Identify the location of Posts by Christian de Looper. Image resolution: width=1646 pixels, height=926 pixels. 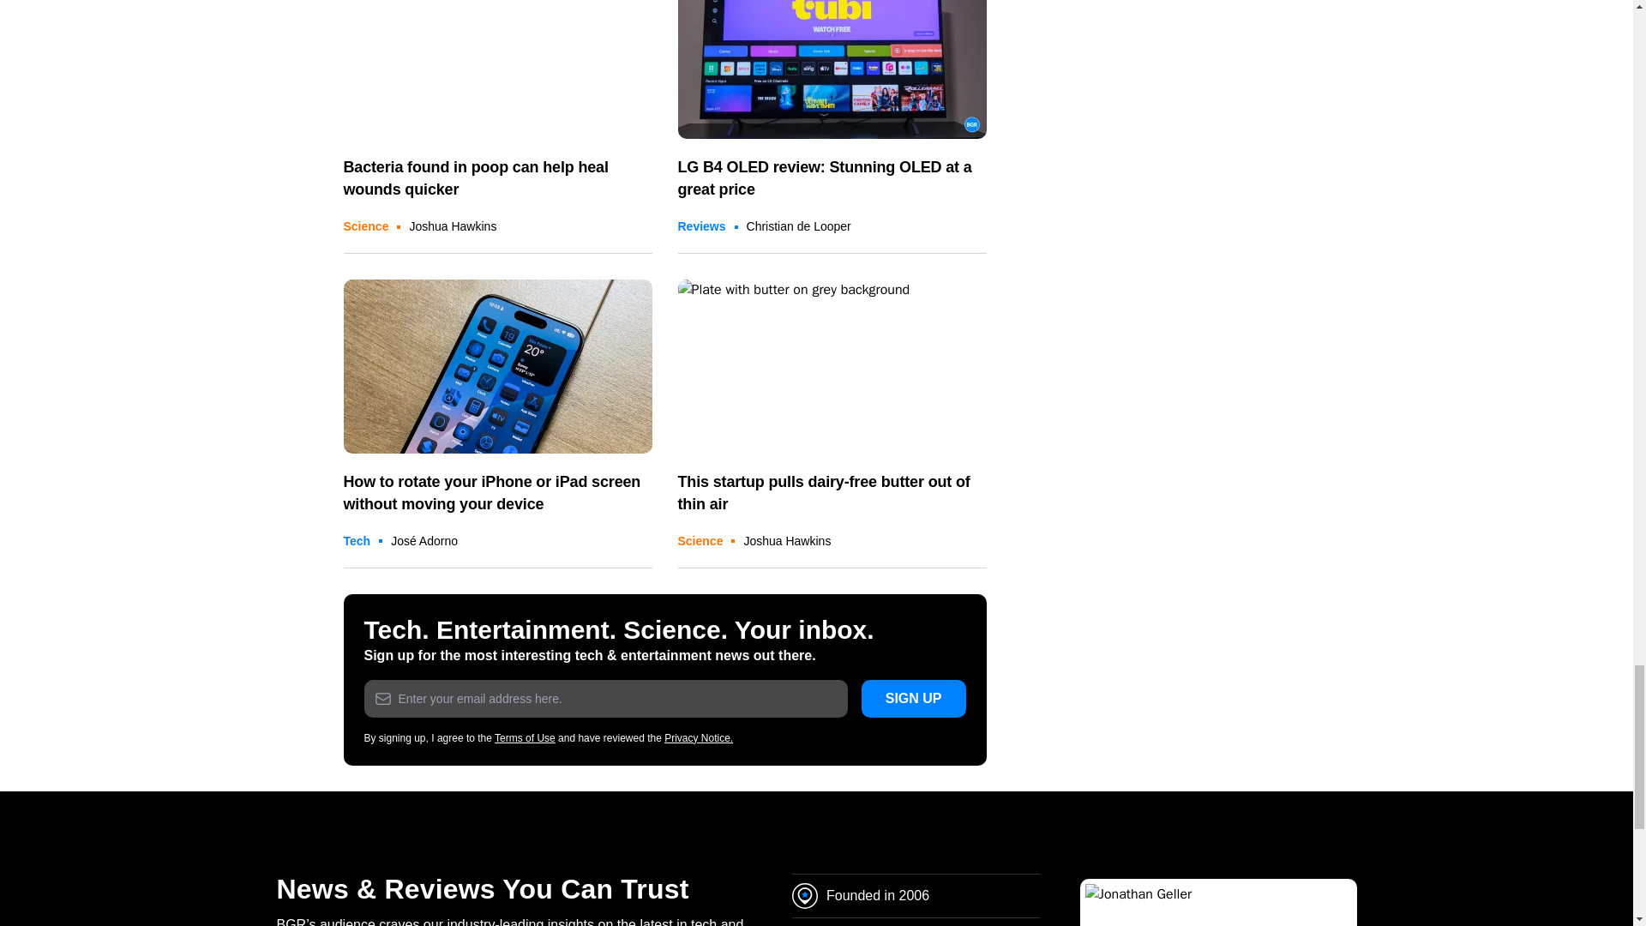
(799, 226).